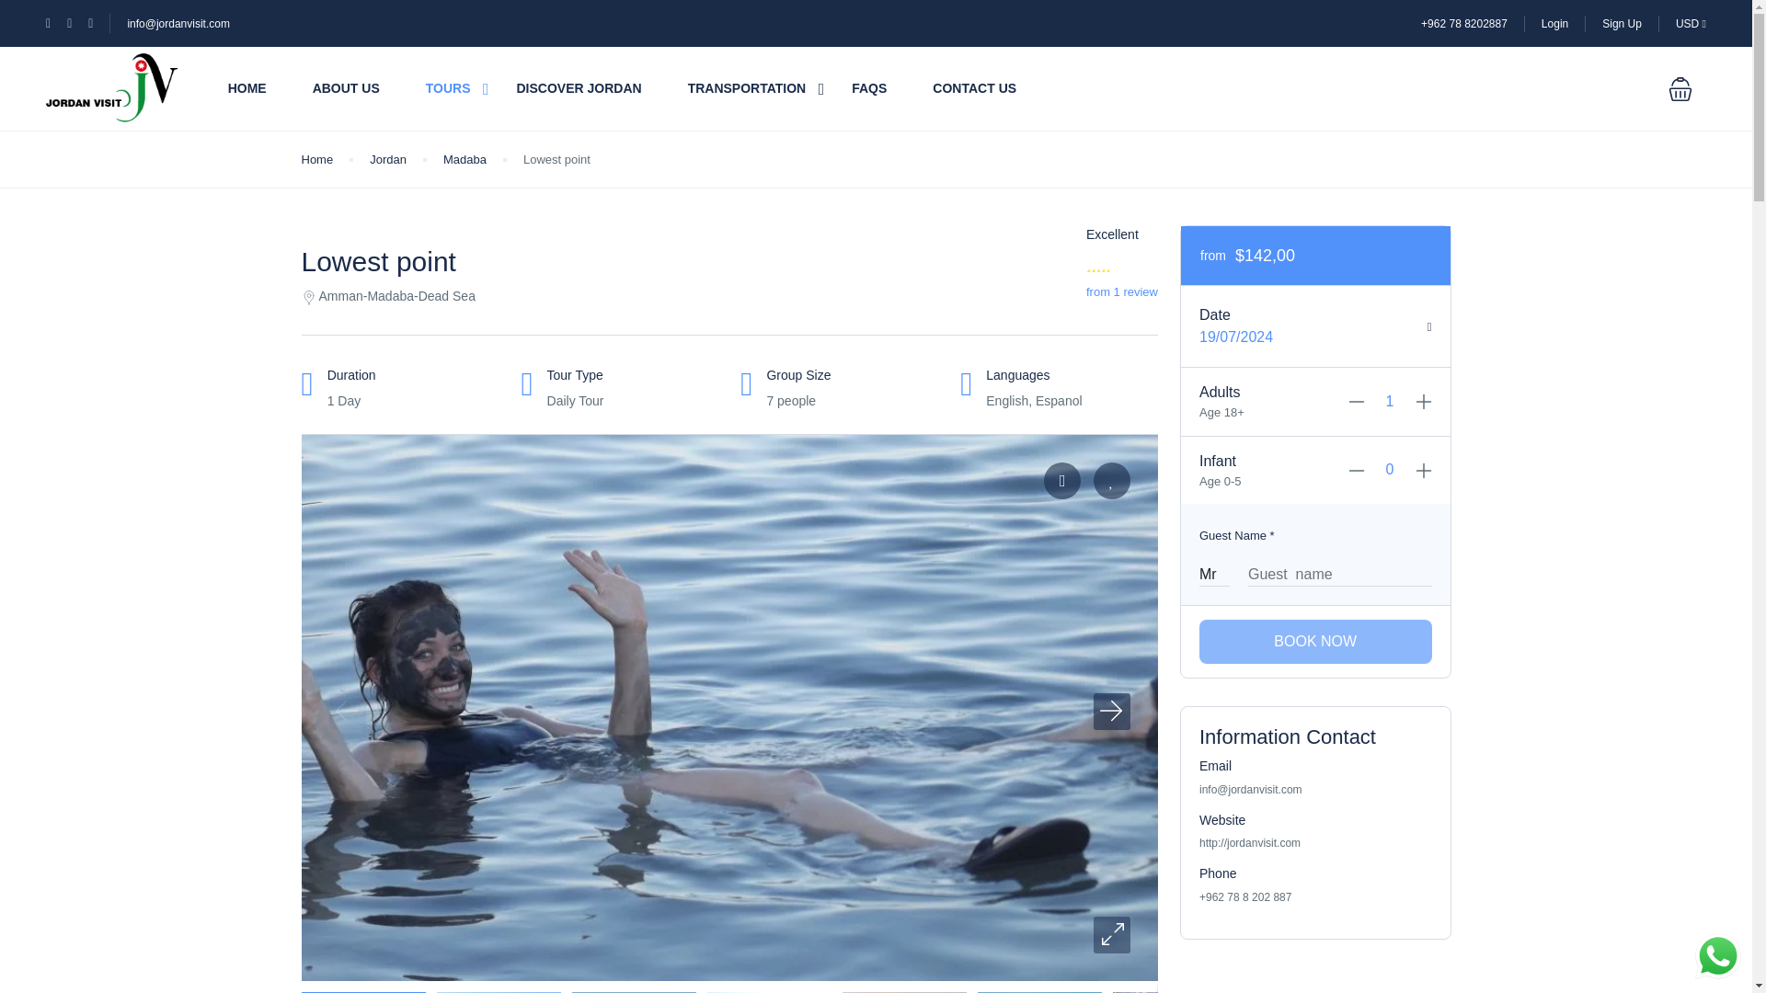  Describe the element at coordinates (1691, 23) in the screenshot. I see `USD` at that location.